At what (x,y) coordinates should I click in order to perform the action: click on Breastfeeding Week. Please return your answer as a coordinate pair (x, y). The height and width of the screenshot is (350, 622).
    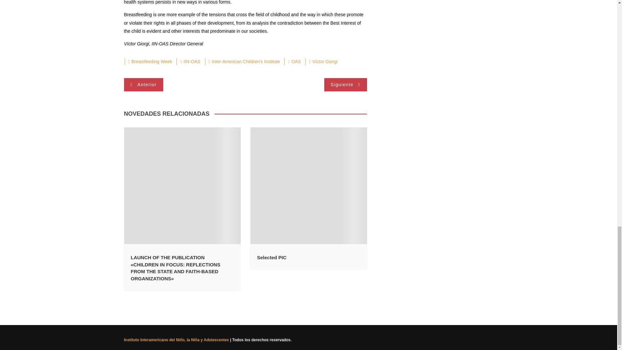
    Looking at the image, I should click on (150, 62).